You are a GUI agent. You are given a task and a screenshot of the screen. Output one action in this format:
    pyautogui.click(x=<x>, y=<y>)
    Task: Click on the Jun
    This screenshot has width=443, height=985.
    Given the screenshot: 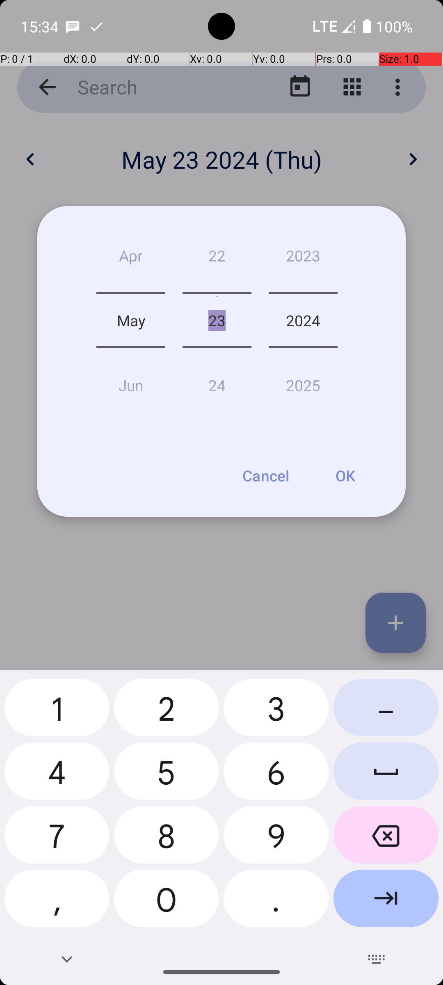 What is the action you would take?
    pyautogui.click(x=131, y=382)
    